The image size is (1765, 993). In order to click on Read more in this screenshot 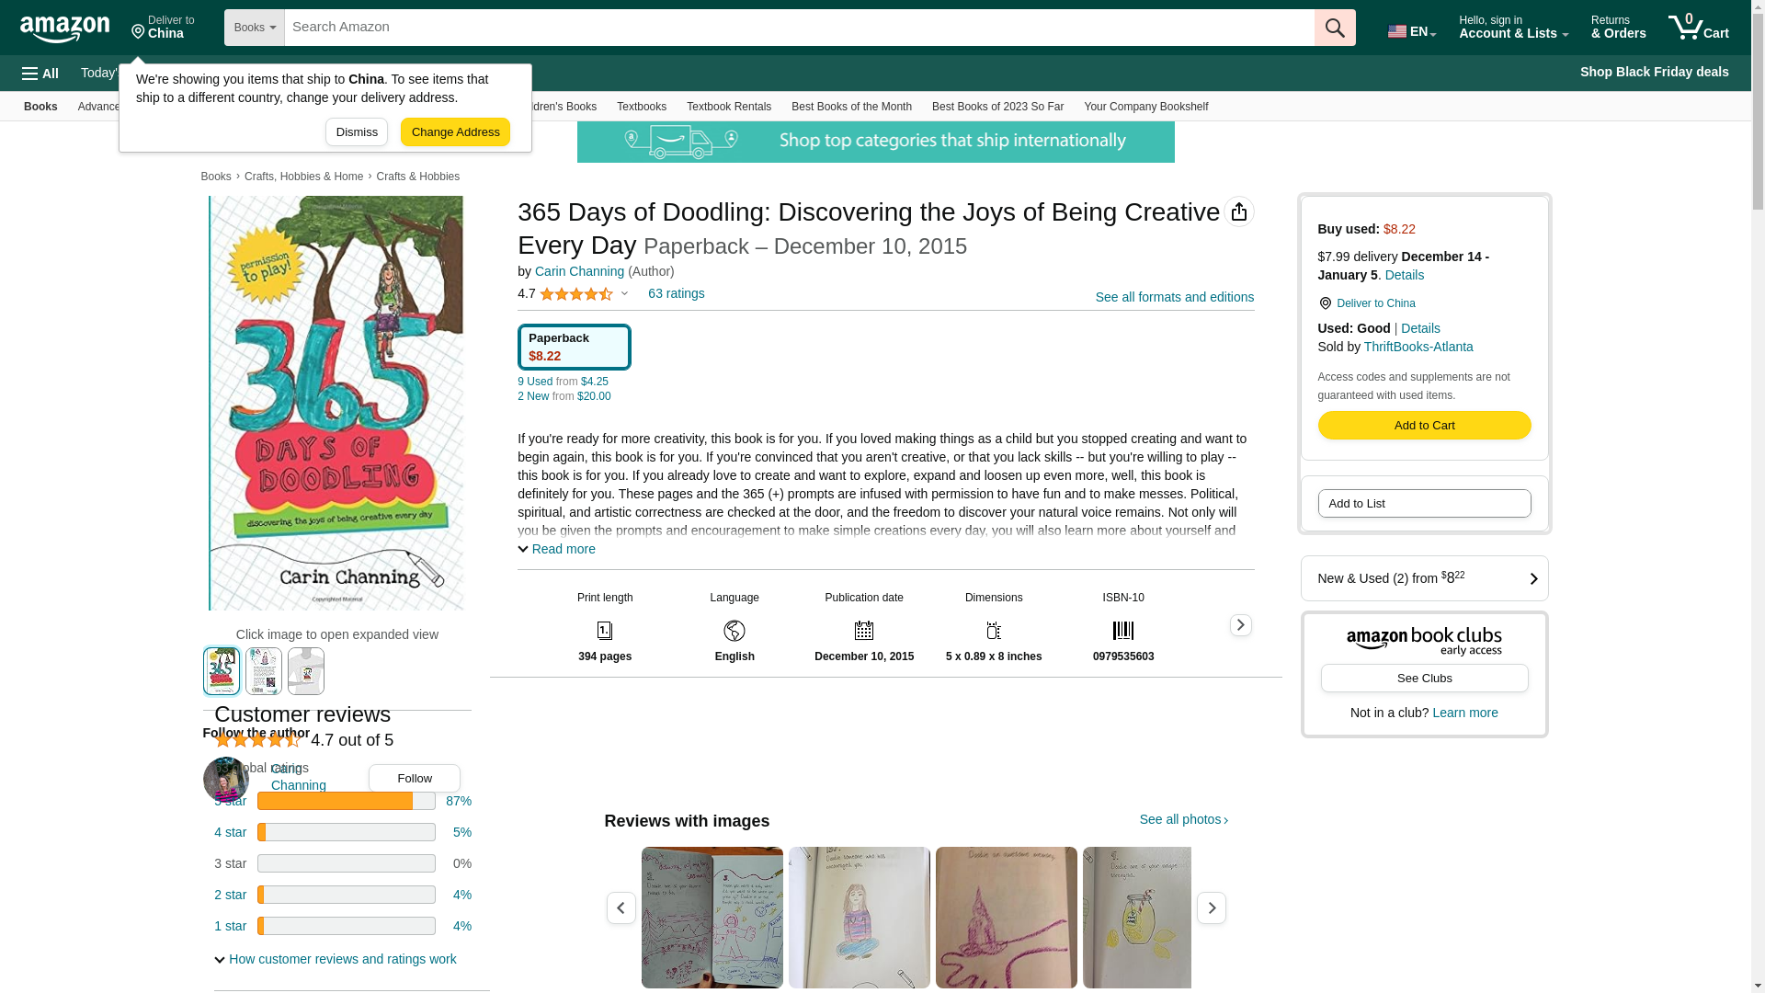, I will do `click(557, 549)`.